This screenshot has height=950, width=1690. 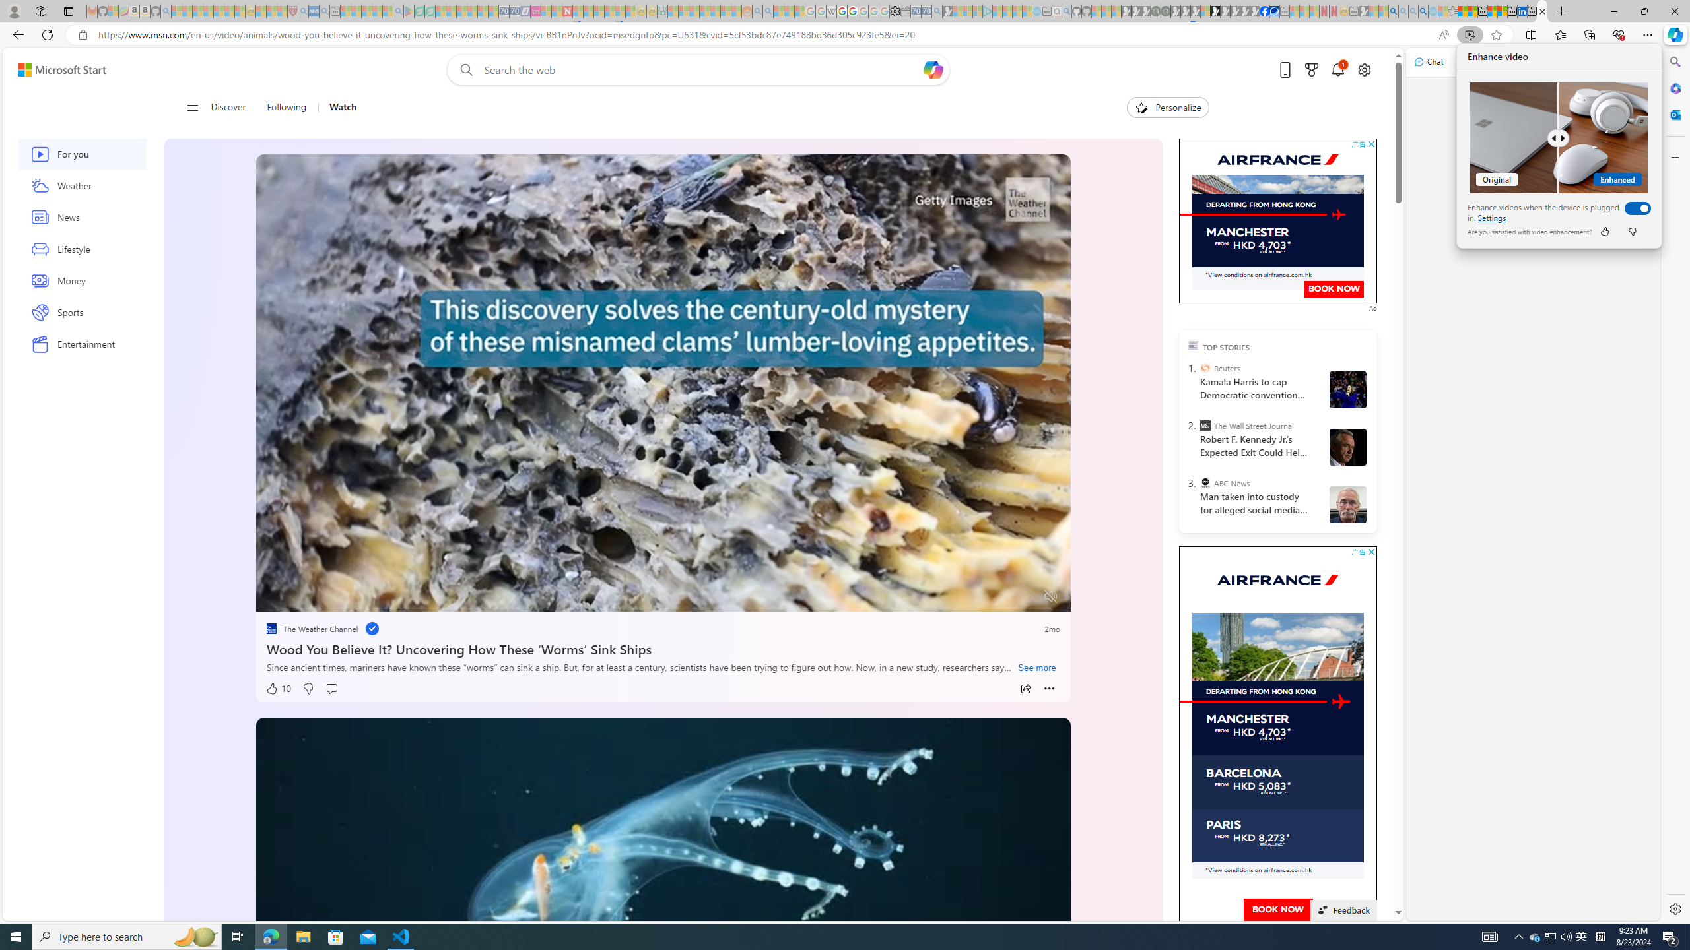 What do you see at coordinates (1026, 689) in the screenshot?
I see `Share` at bounding box center [1026, 689].